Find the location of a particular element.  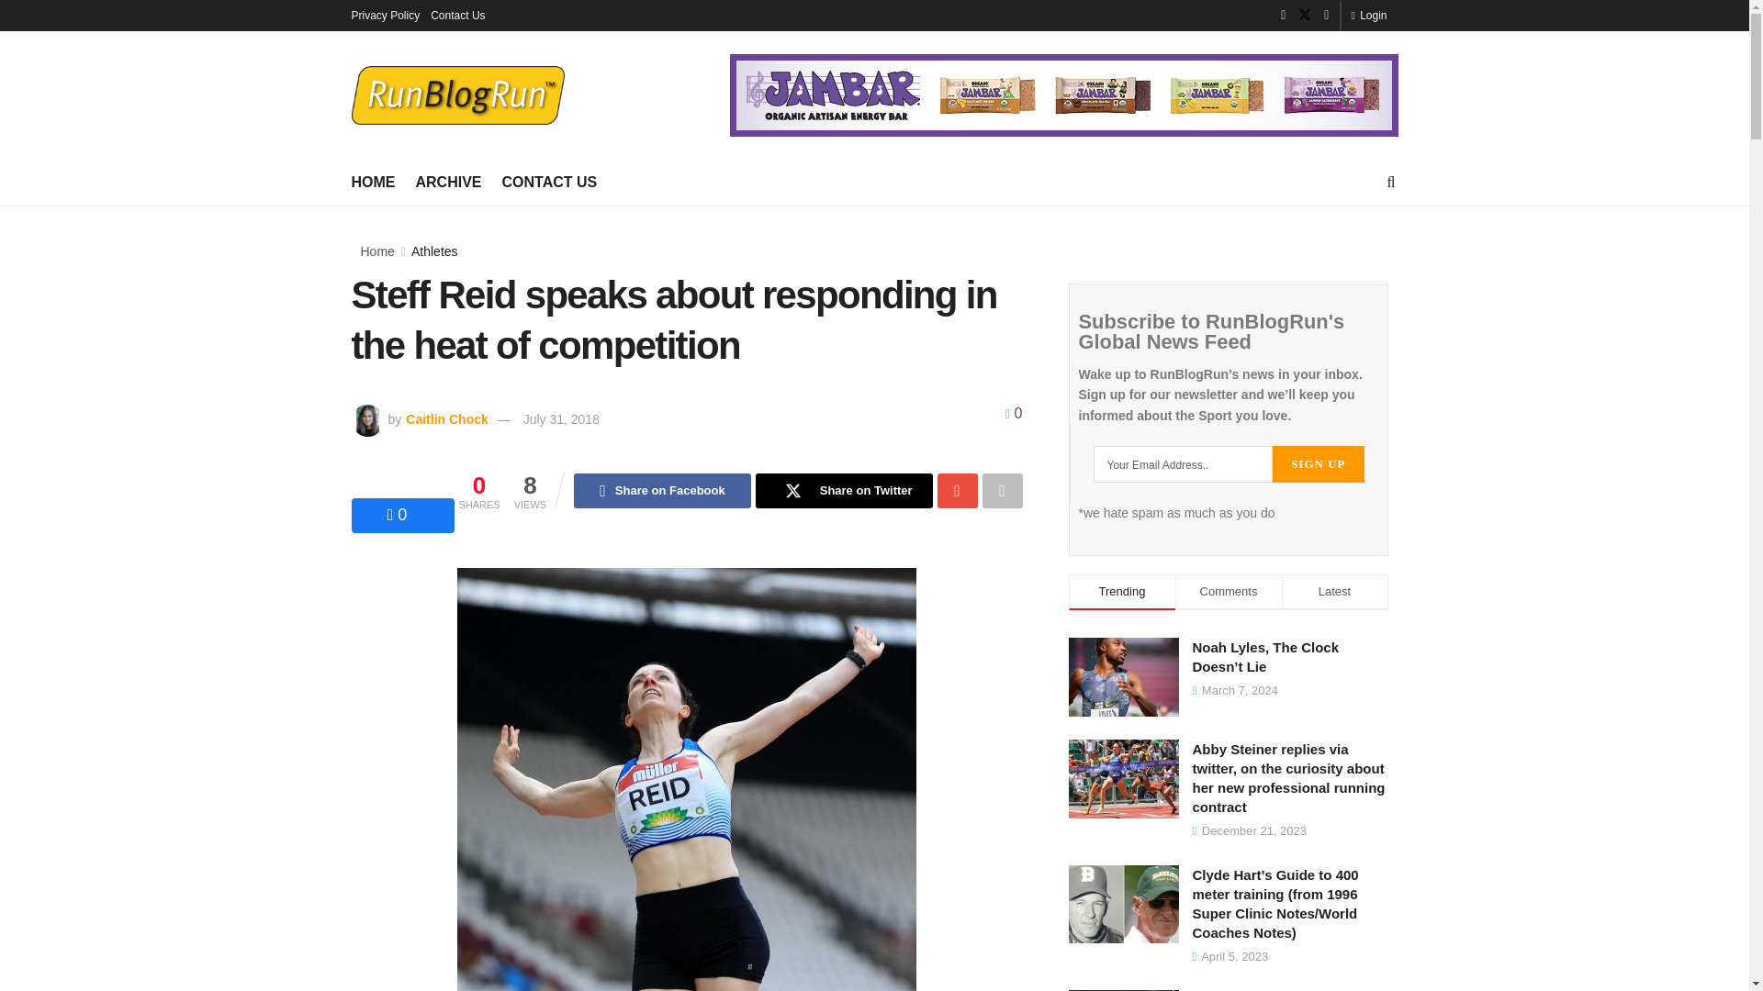

Home is located at coordinates (376, 251).